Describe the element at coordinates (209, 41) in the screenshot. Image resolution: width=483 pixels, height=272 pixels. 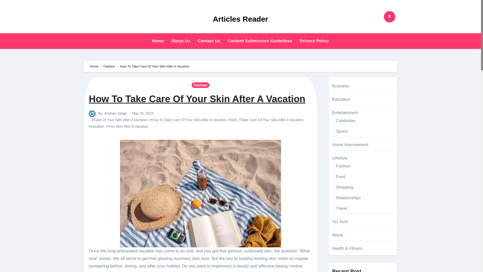
I see `Contact Us` at that location.